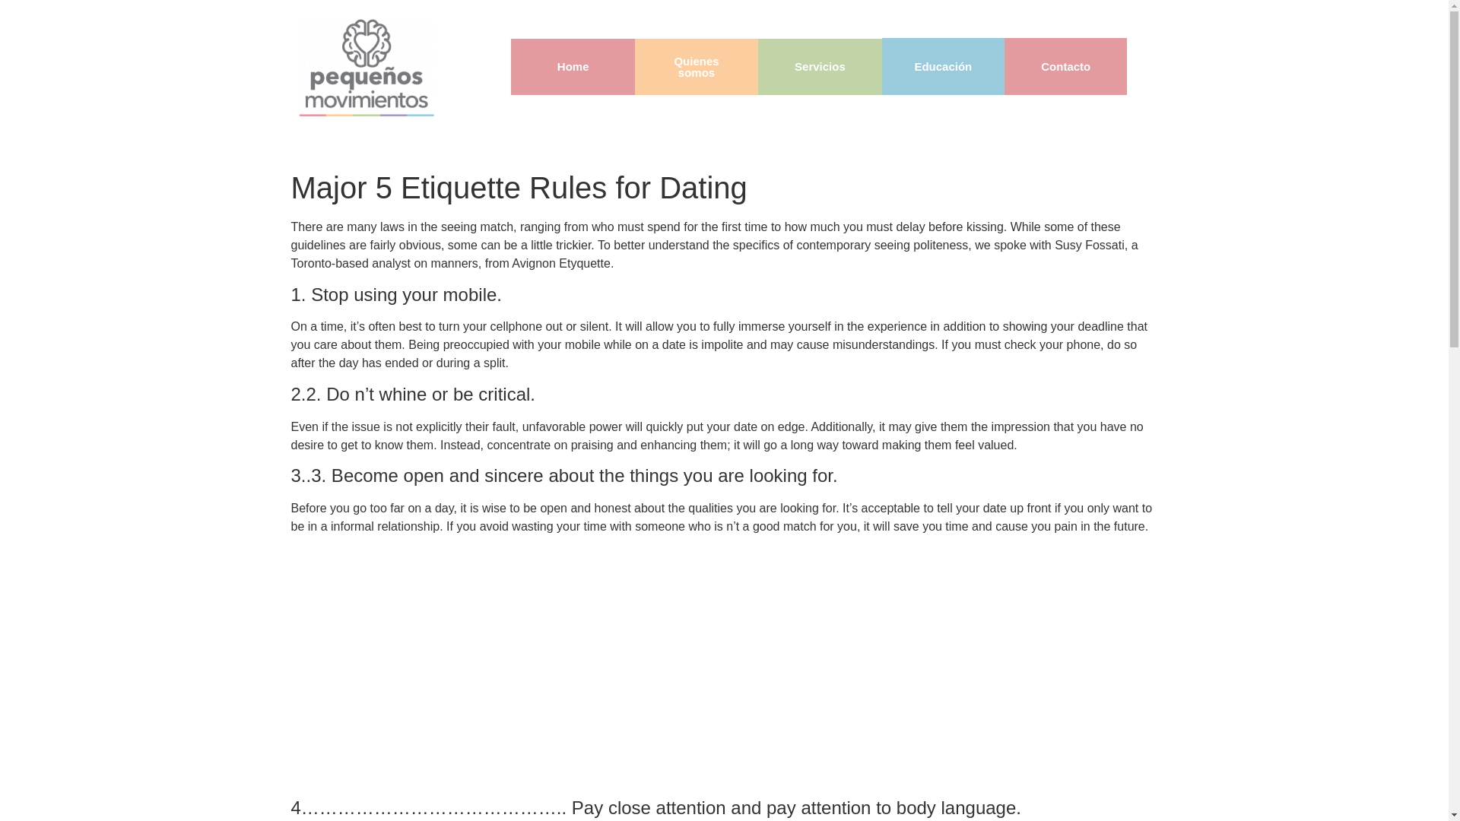 The width and height of the screenshot is (1460, 821). Describe the element at coordinates (820, 66) in the screenshot. I see `Servicios` at that location.